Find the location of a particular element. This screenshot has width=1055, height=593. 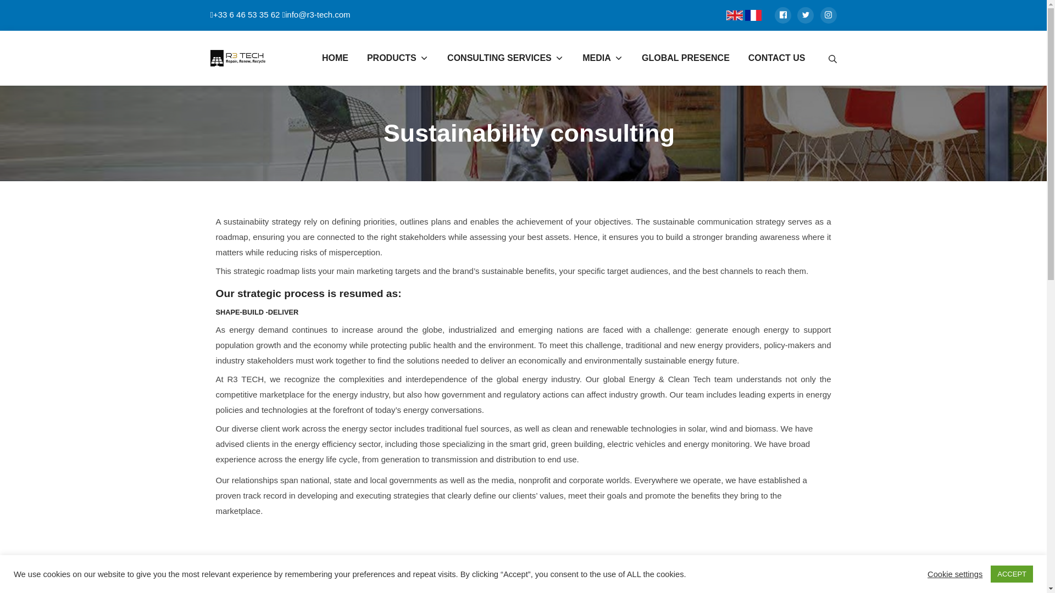

PRODUCTS is located at coordinates (400, 58).